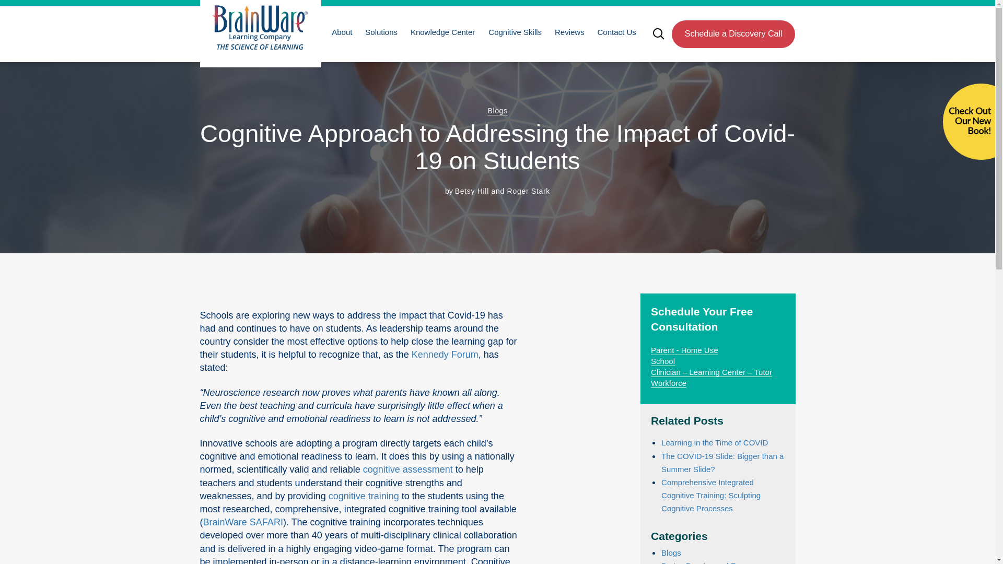 This screenshot has height=564, width=1003. Describe the element at coordinates (441, 32) in the screenshot. I see `Knowledge Center` at that location.